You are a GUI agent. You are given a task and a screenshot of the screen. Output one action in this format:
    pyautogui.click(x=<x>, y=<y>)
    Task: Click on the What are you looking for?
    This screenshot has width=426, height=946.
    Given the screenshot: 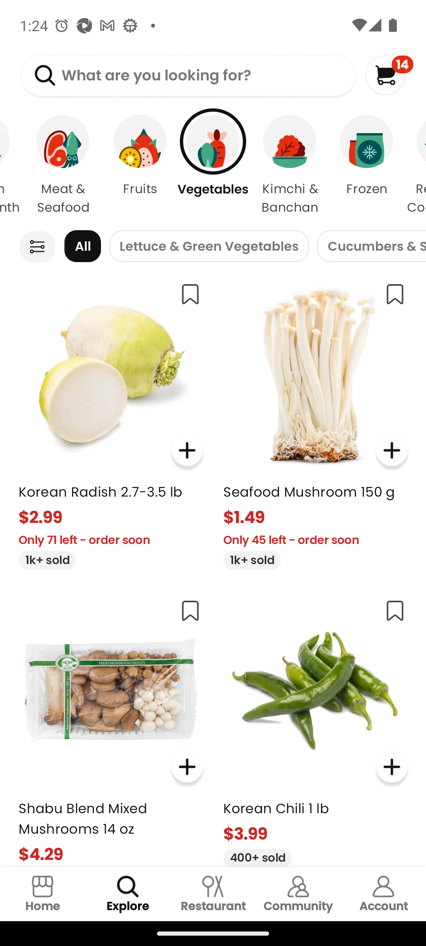 What is the action you would take?
    pyautogui.click(x=188, y=76)
    